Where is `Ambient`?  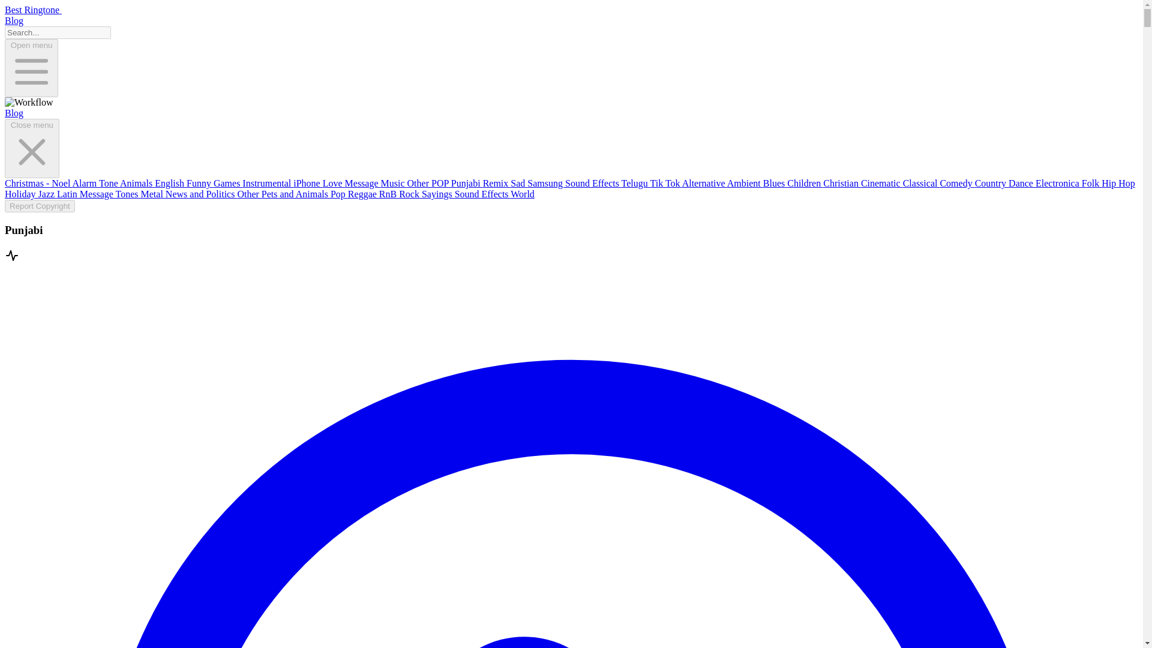
Ambient is located at coordinates (745, 184).